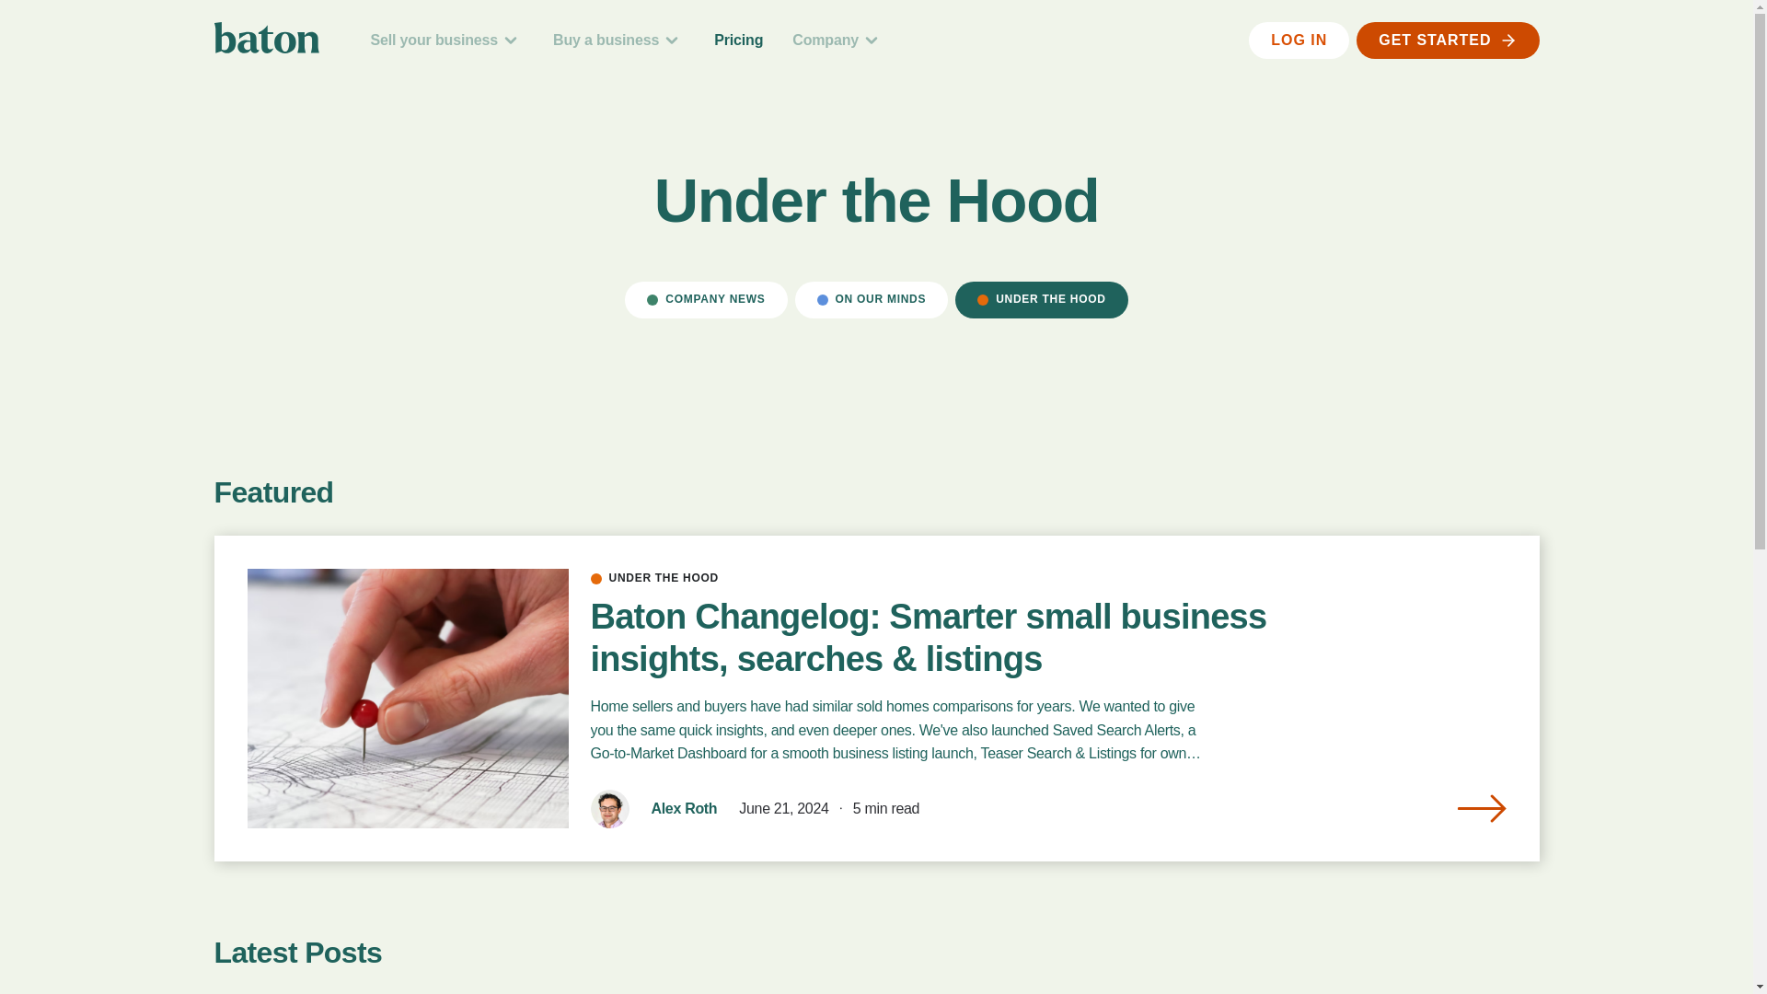  I want to click on LOG IN, so click(1299, 40).